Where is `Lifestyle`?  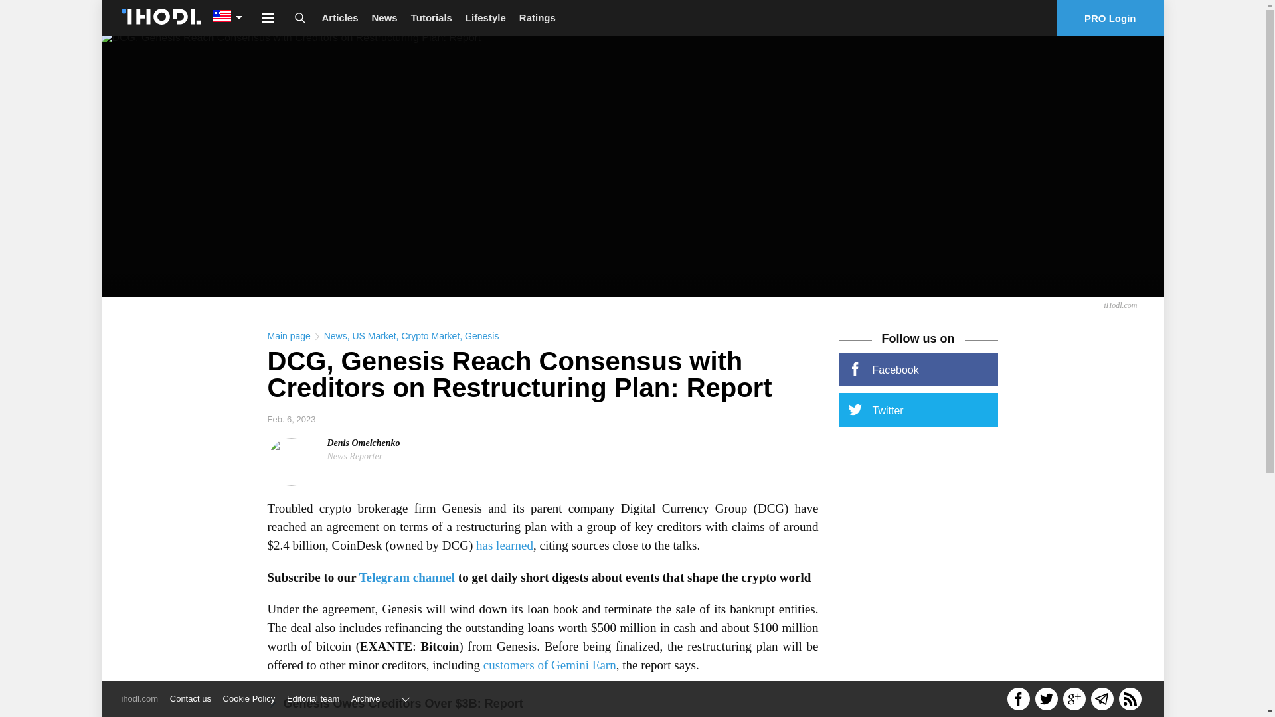 Lifestyle is located at coordinates (485, 18).